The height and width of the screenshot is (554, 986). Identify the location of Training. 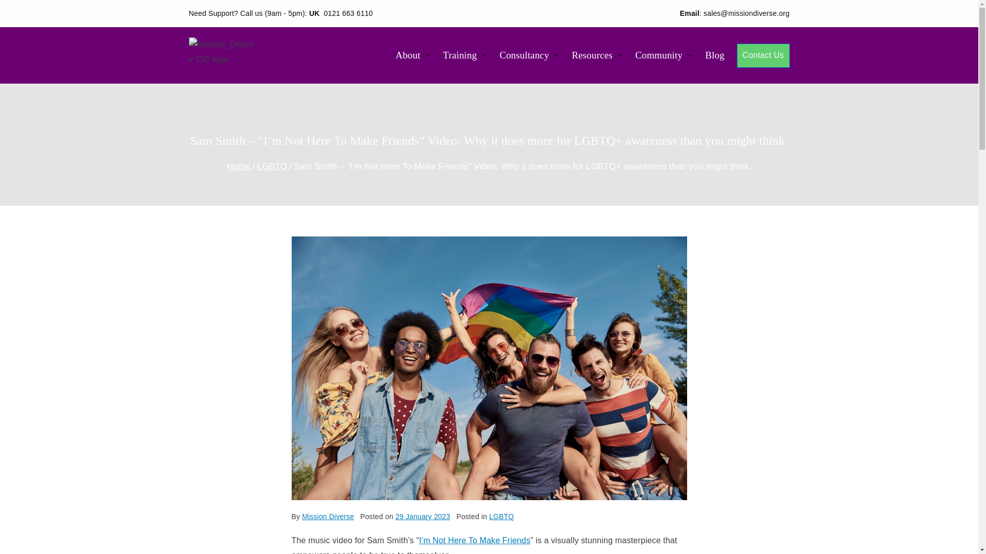
(465, 55).